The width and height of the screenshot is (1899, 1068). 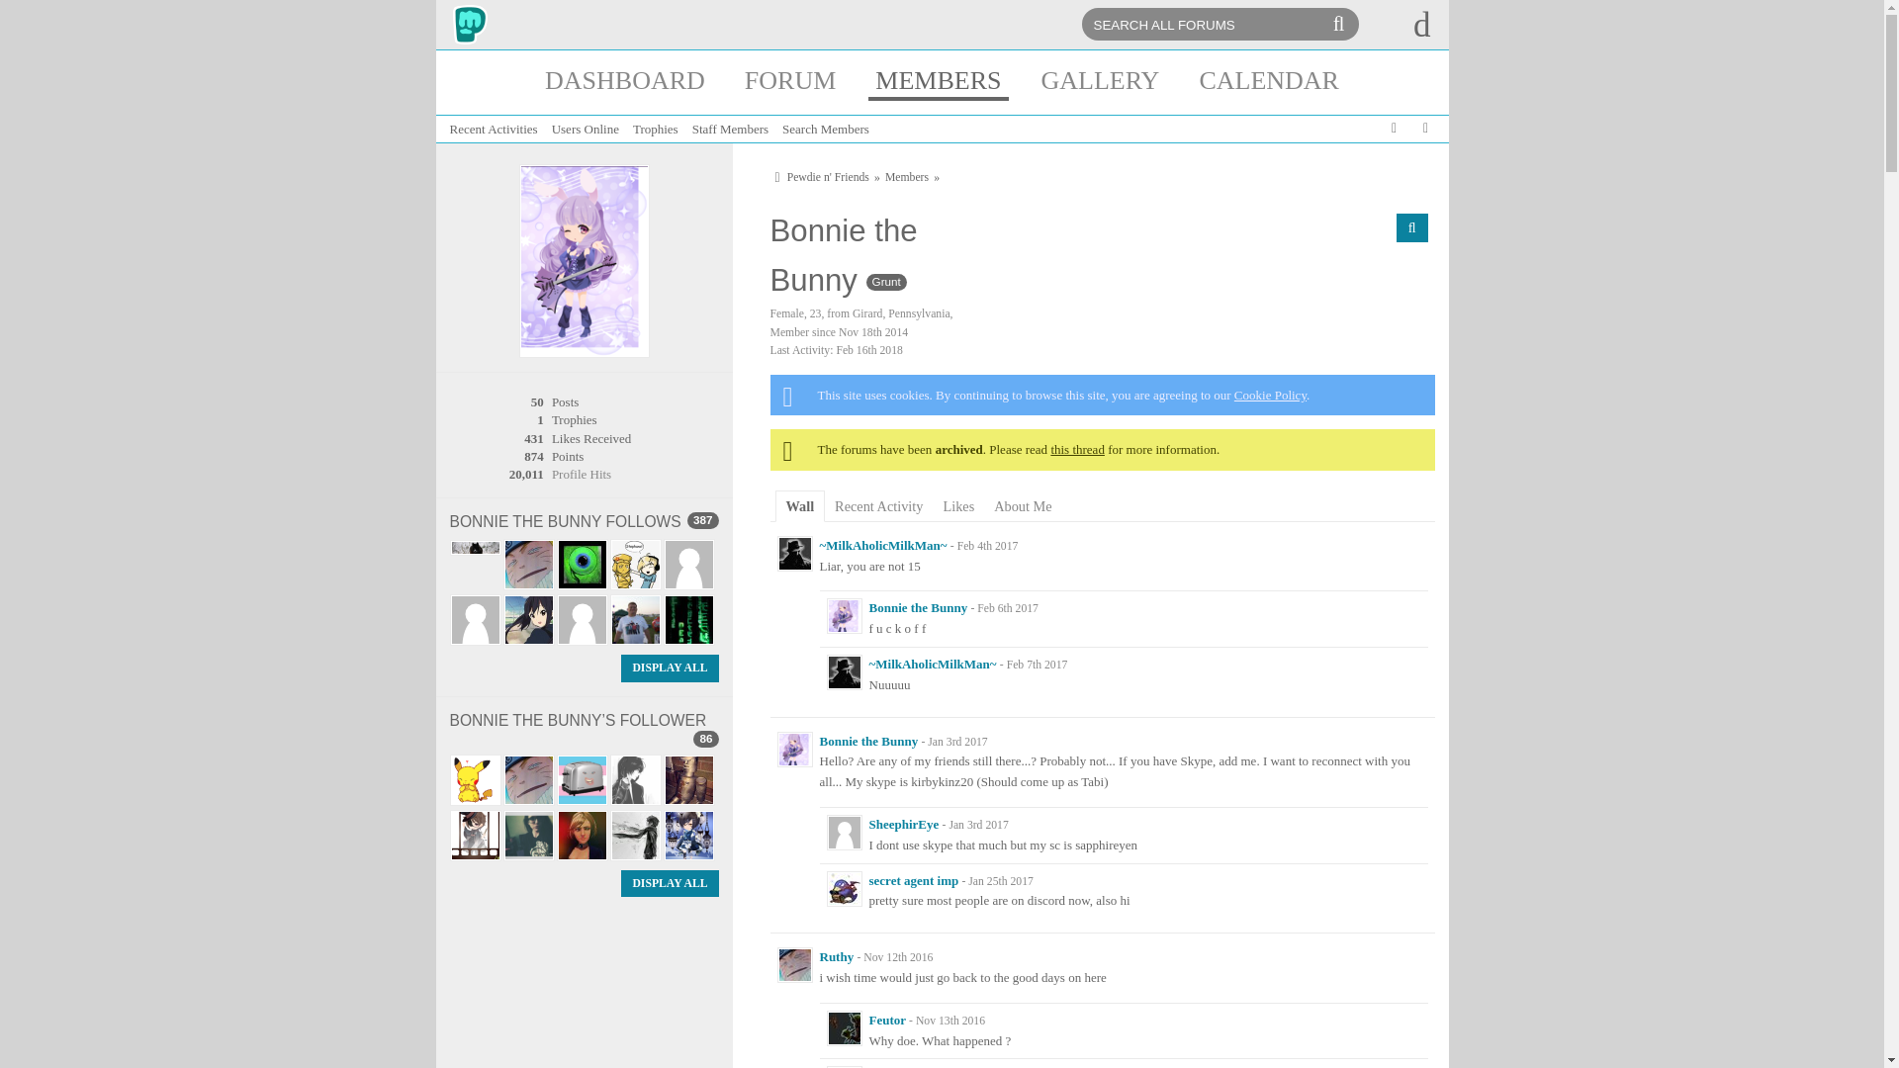 What do you see at coordinates (794, 964) in the screenshot?
I see `Ruthy` at bounding box center [794, 964].